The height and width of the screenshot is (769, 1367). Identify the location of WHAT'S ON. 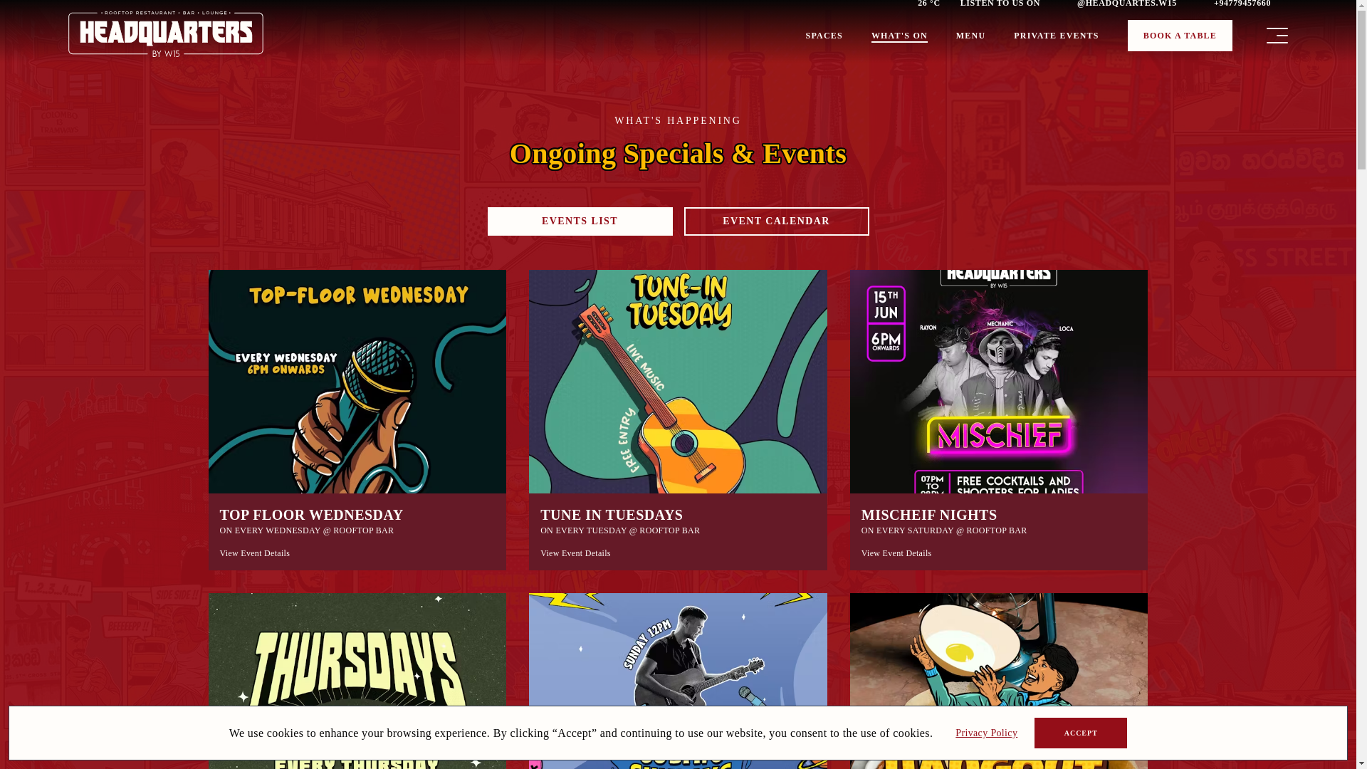
(900, 36).